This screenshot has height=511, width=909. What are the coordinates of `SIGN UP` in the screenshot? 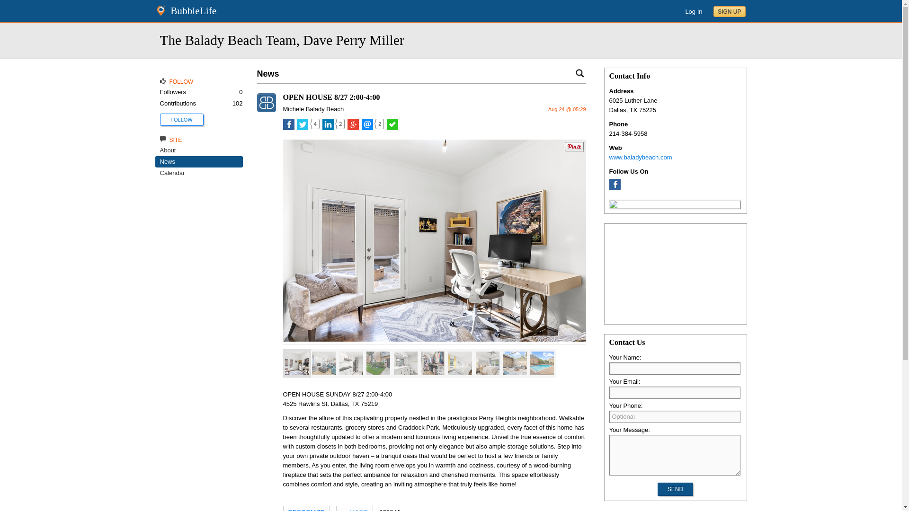 It's located at (729, 11).